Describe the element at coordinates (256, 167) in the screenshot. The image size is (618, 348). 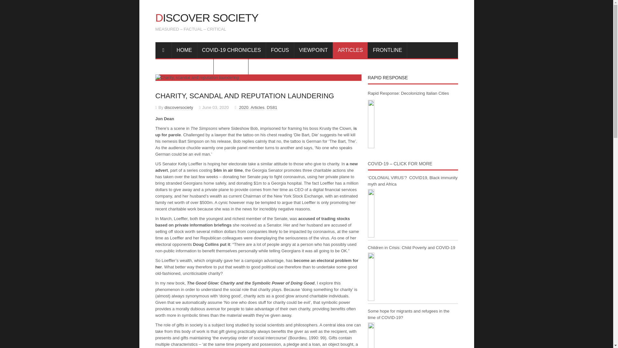
I see `a new advert` at that location.